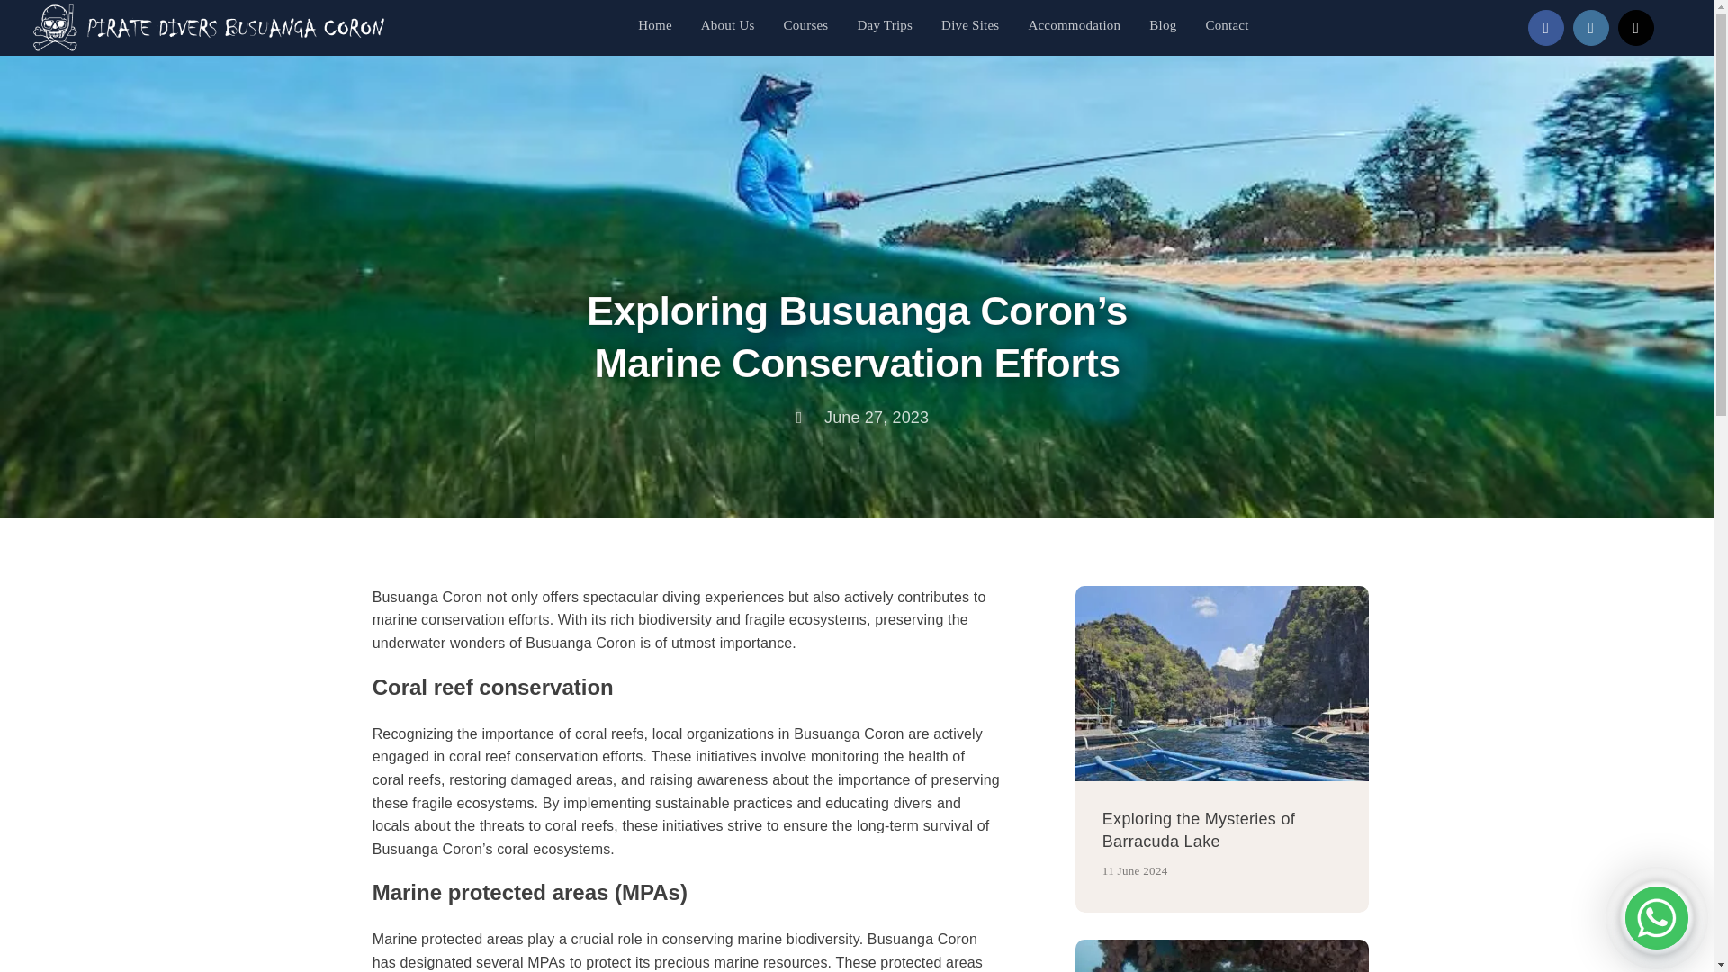 The width and height of the screenshot is (1728, 972). I want to click on Courses, so click(806, 27).